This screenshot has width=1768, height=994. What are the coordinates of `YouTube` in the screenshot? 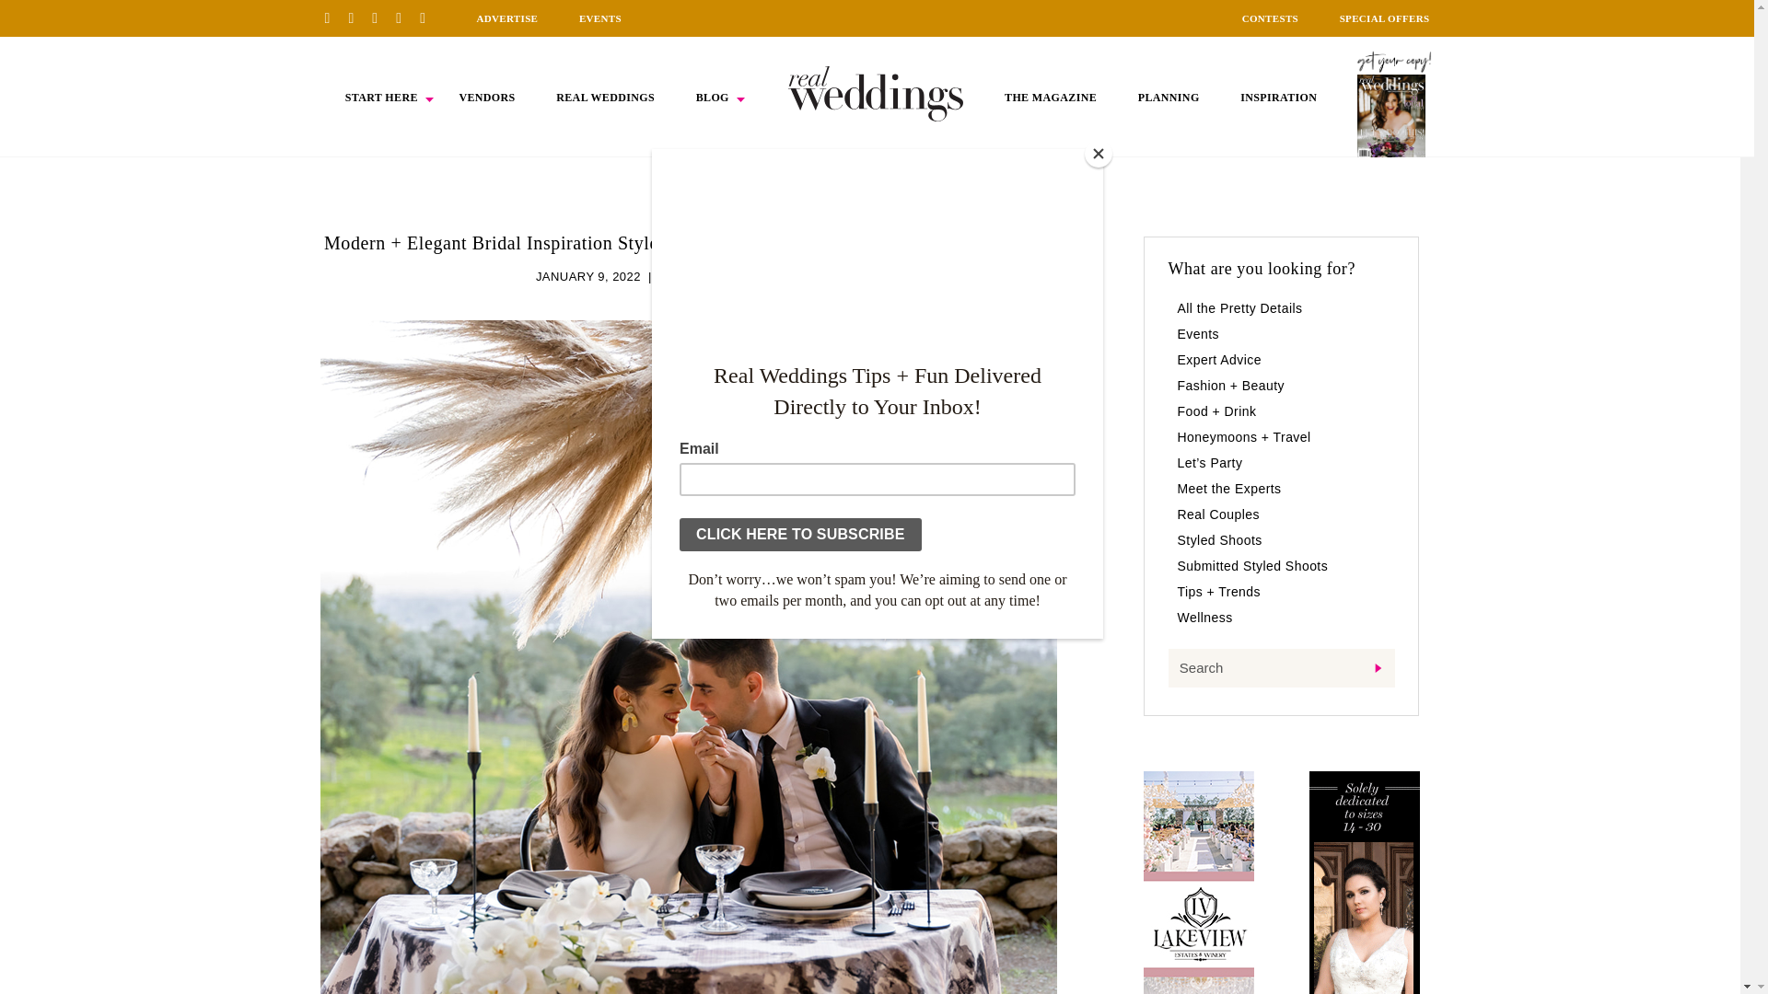 It's located at (429, 17).